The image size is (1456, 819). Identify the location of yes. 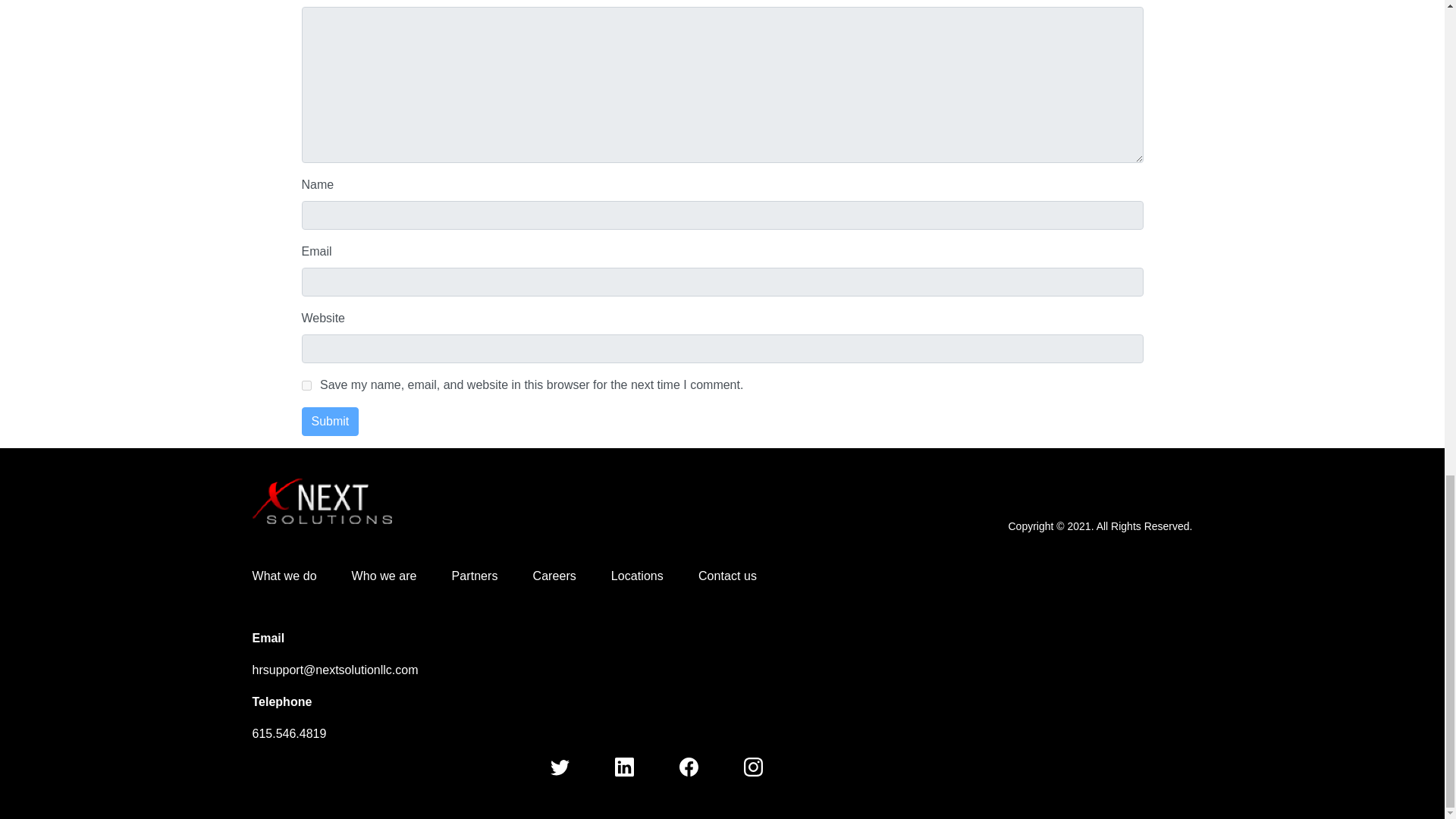
(306, 385).